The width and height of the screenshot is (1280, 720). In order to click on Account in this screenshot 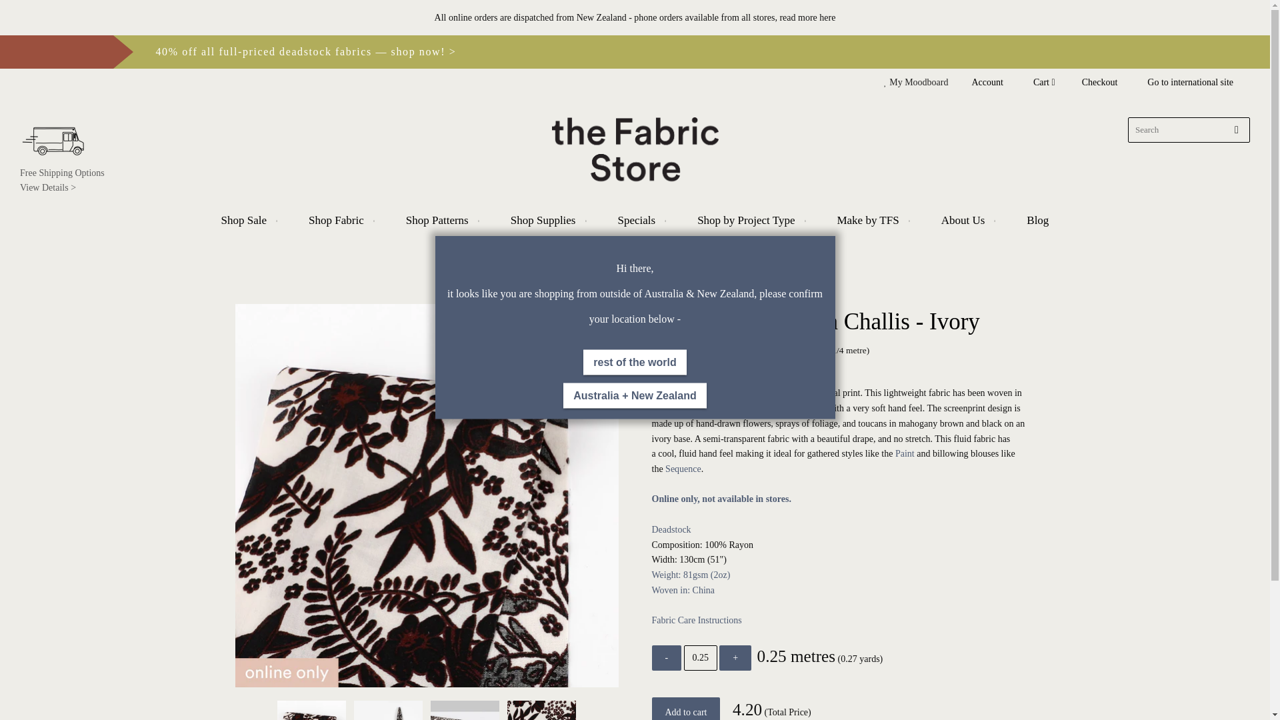, I will do `click(987, 81)`.